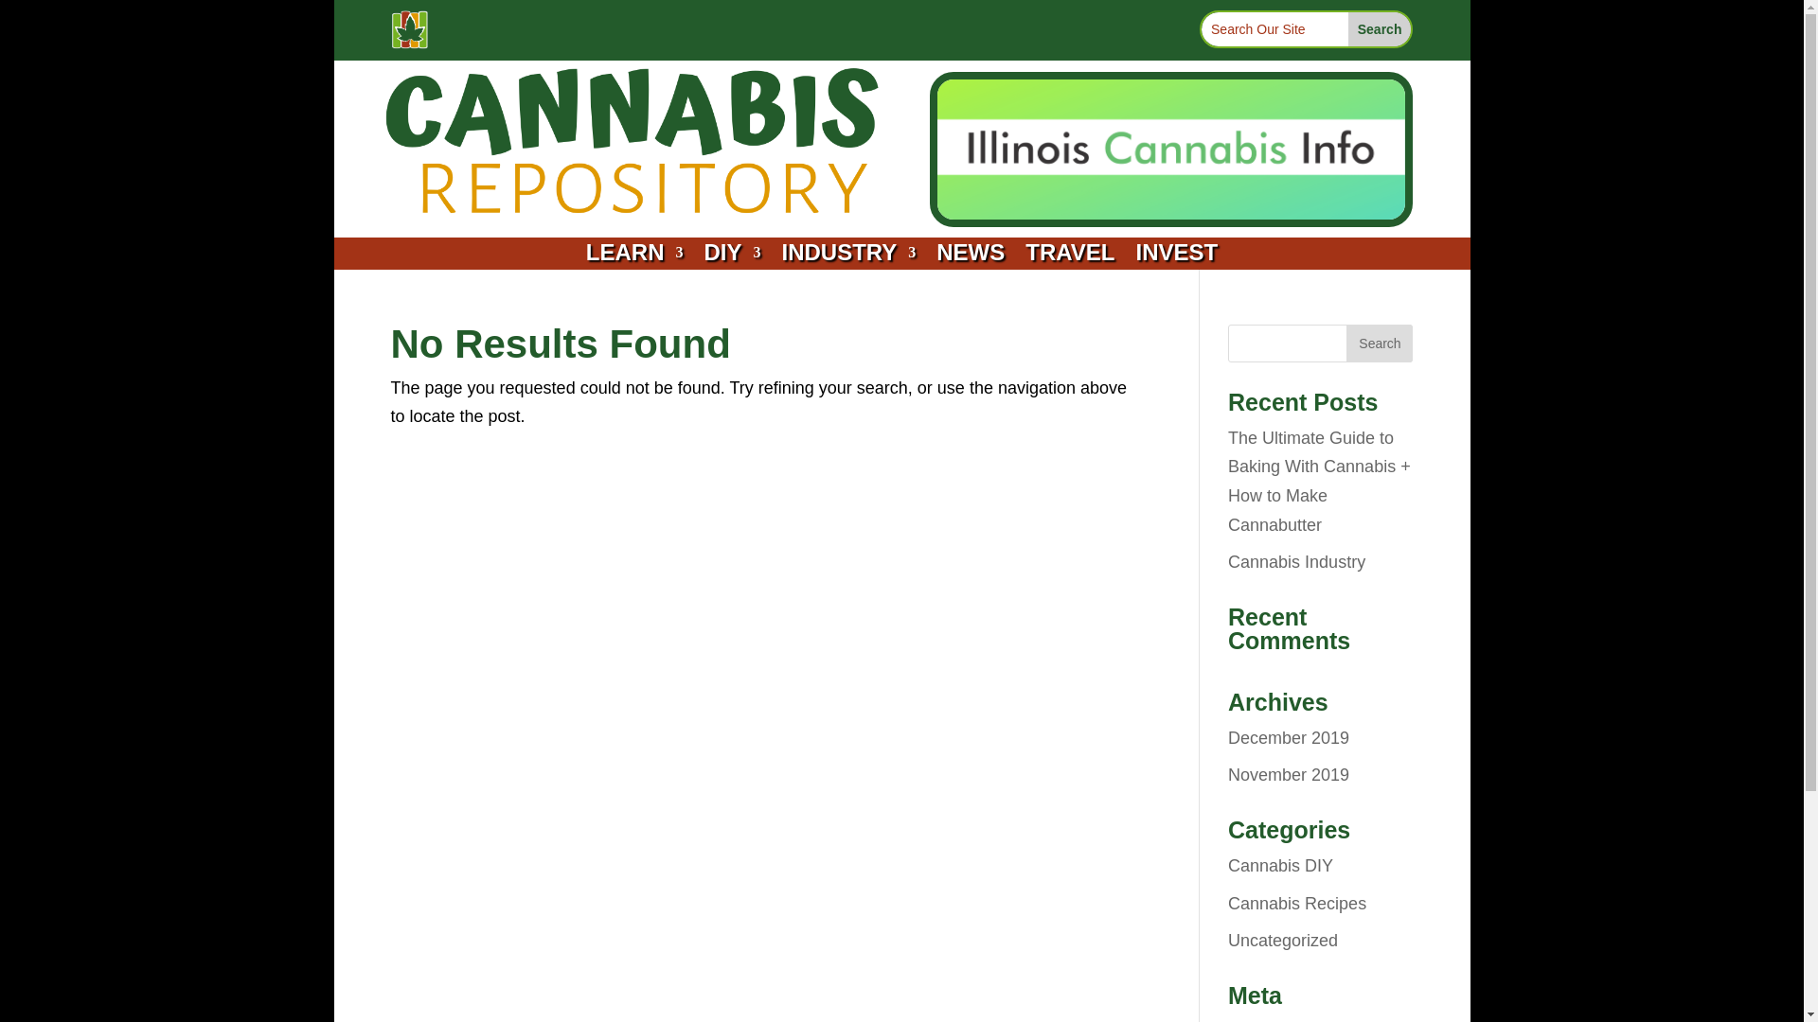 This screenshot has width=1818, height=1022. Describe the element at coordinates (970, 255) in the screenshot. I see `NEWS` at that location.